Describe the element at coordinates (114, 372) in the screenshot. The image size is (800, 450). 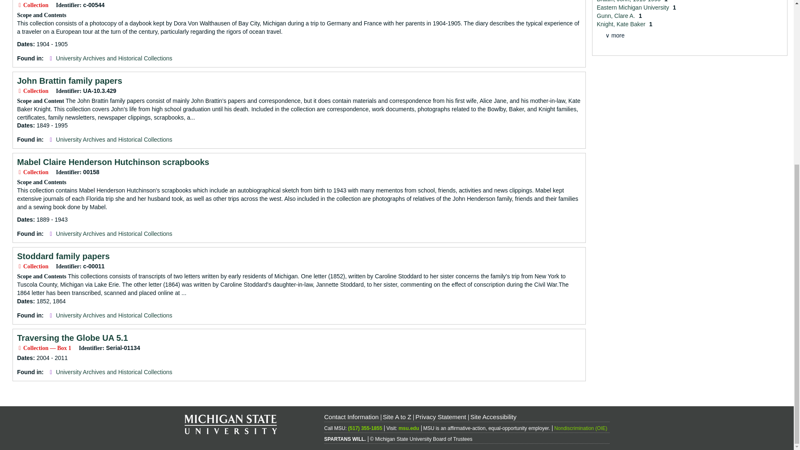
I see `University Archives and Historical Collections` at that location.